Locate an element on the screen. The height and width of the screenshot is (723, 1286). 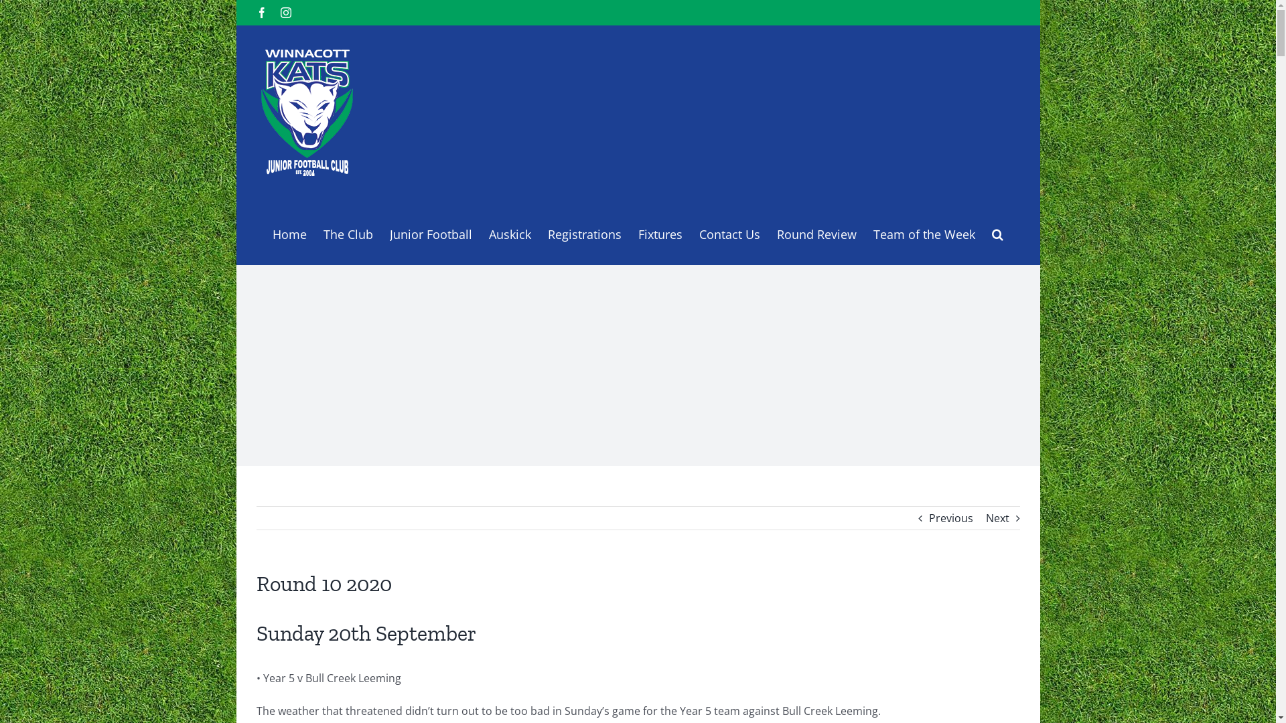
Instagram is located at coordinates (285, 13).